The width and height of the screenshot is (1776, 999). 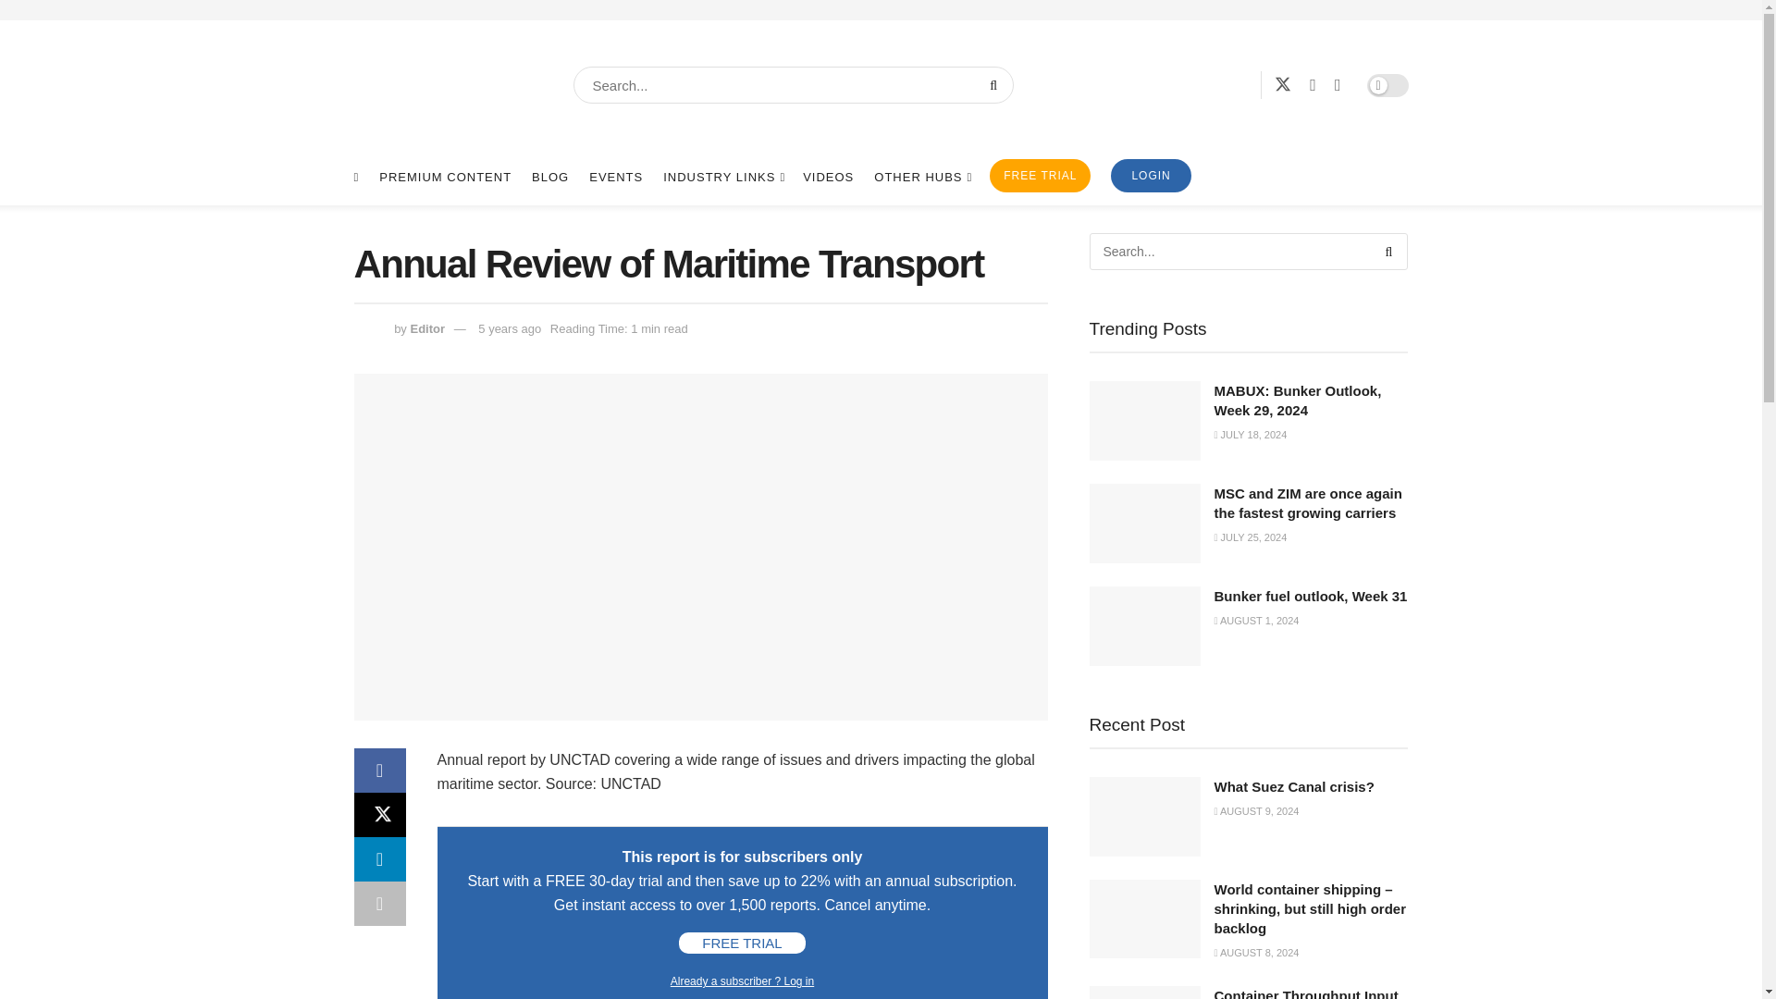 I want to click on INDUSTRY LINKS, so click(x=722, y=178).